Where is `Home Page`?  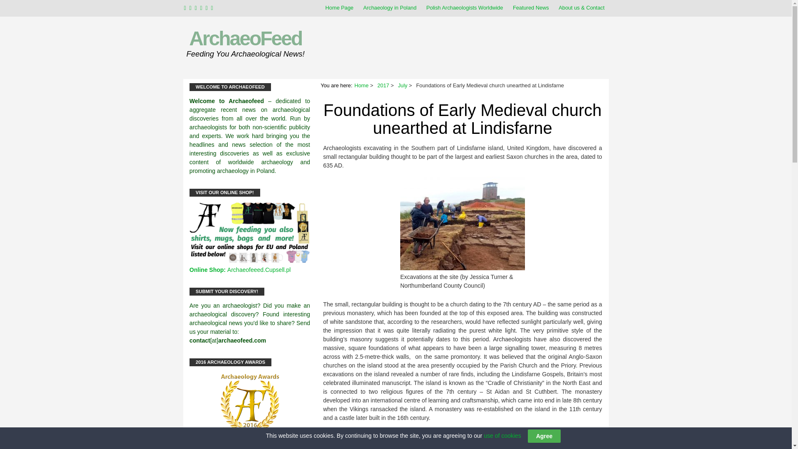
Home Page is located at coordinates (339, 7).